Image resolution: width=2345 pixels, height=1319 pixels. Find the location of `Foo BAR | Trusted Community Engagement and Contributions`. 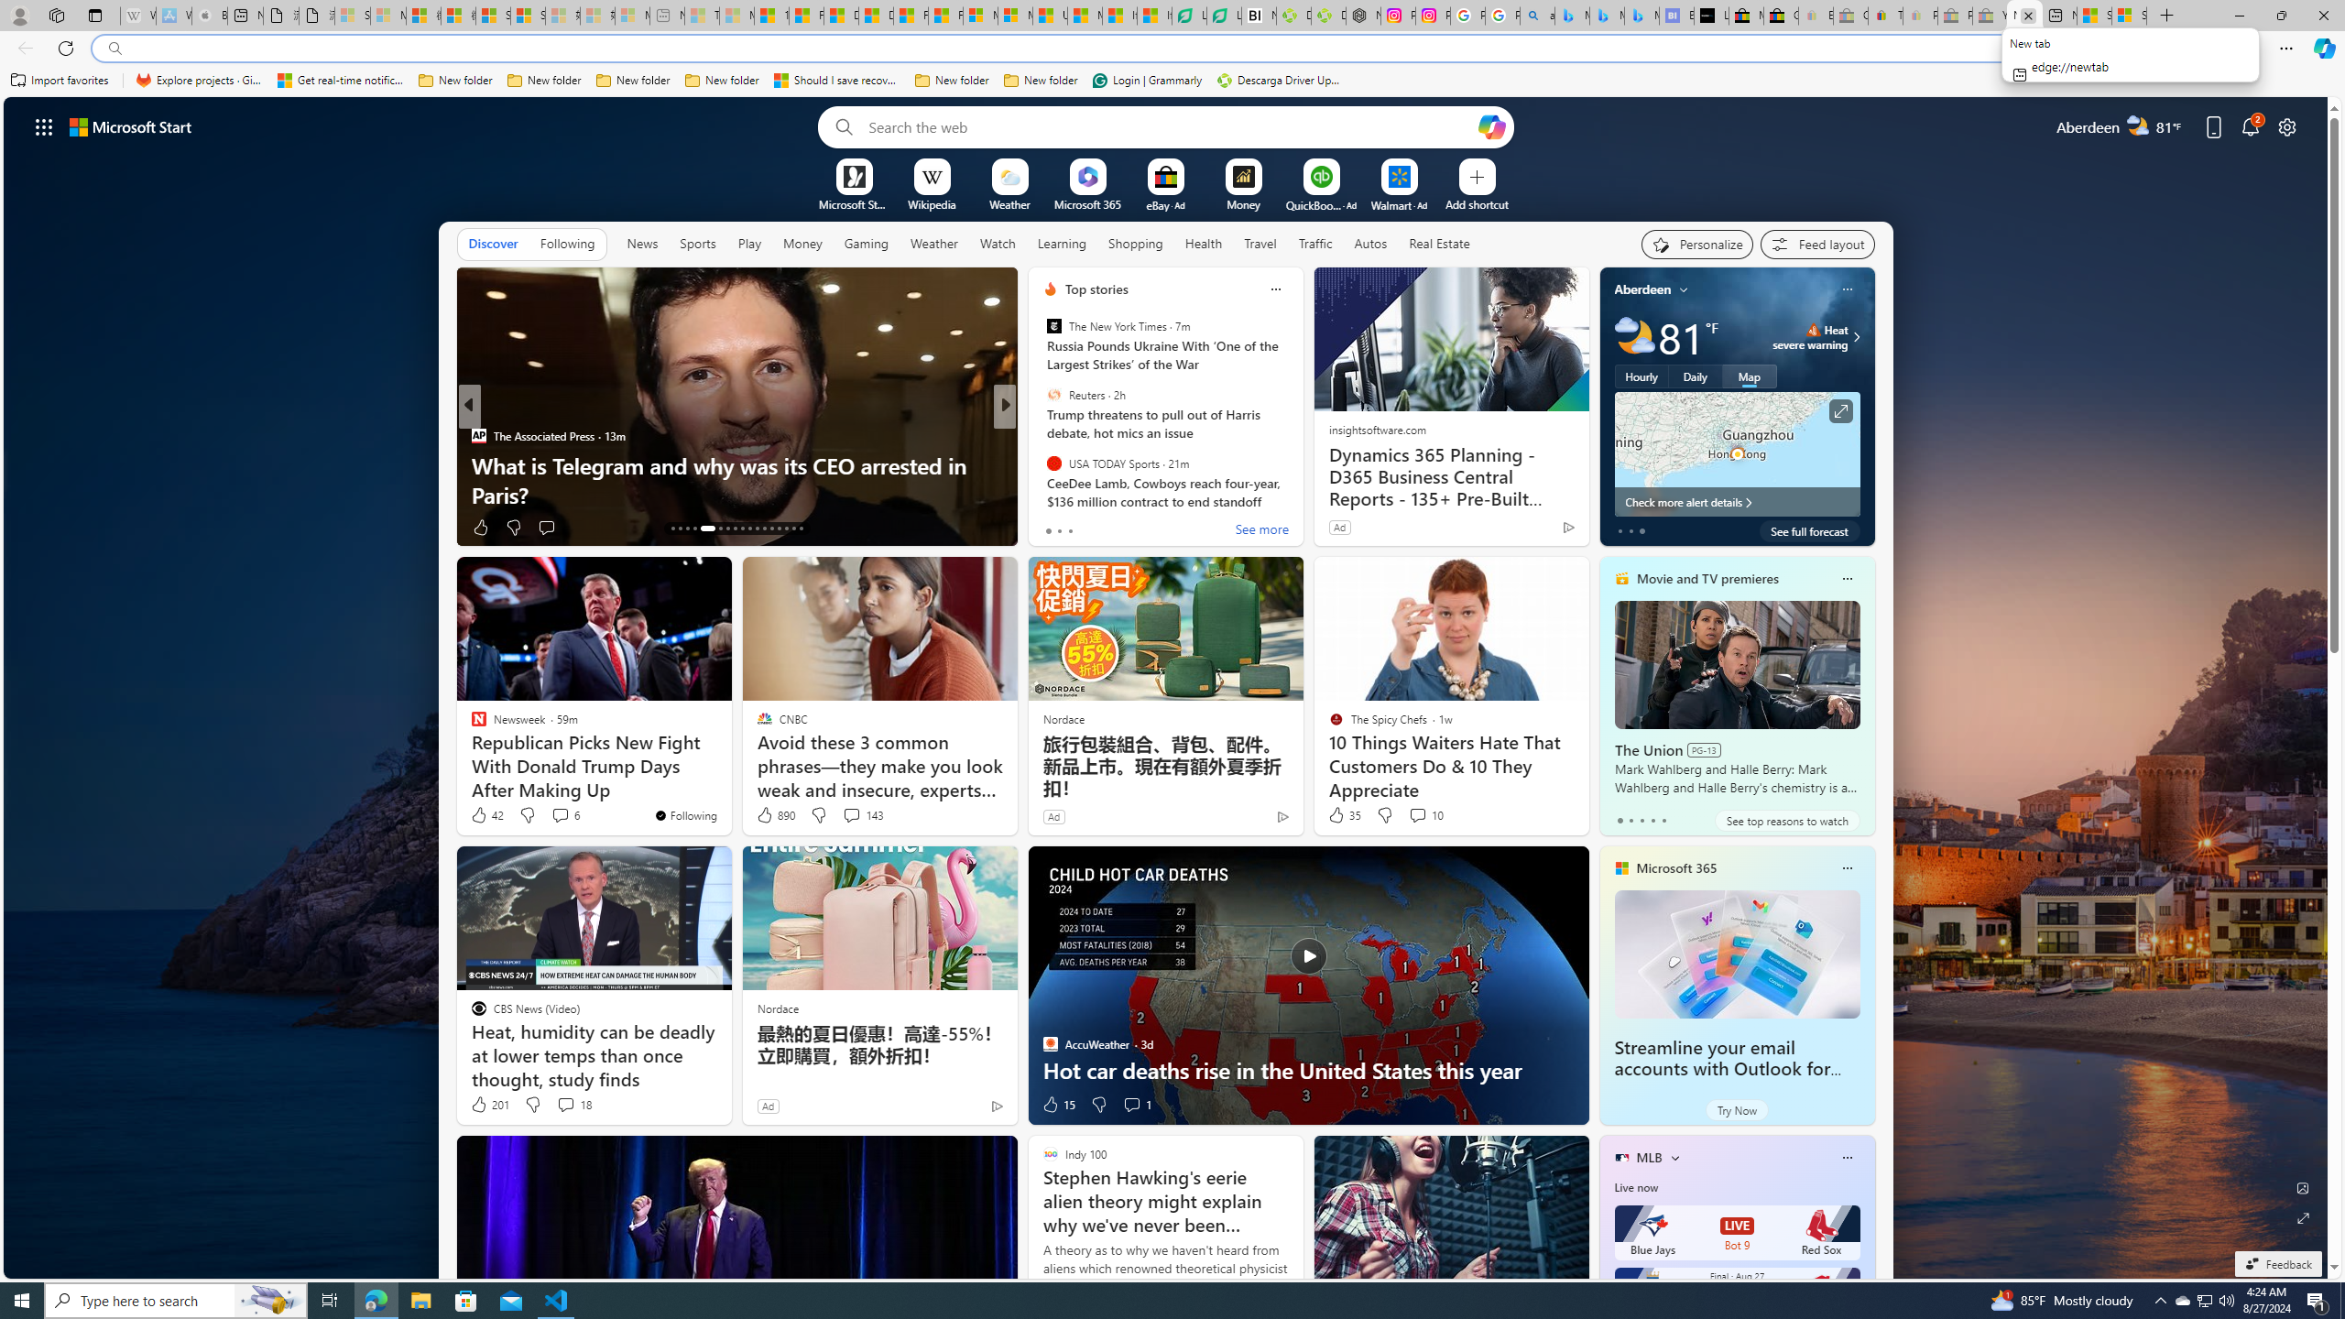

Foo BAR | Trusted Community Engagement and Contributions is located at coordinates (945, 16).